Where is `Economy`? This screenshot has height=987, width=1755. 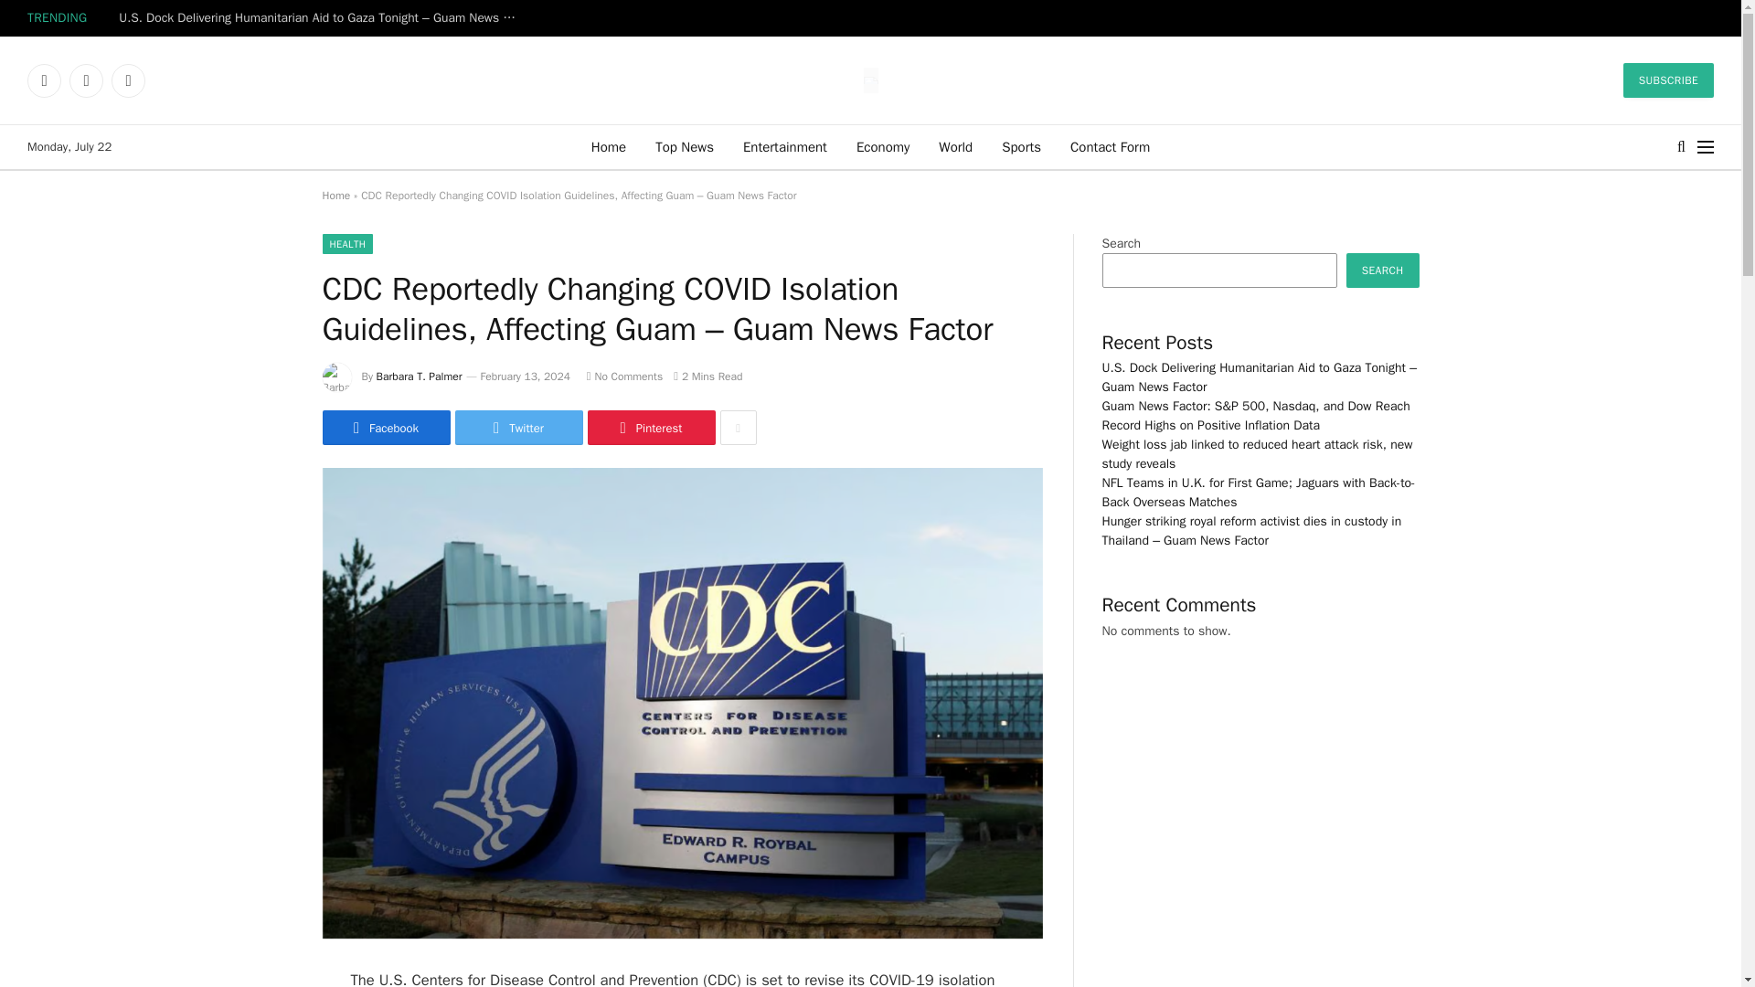
Economy is located at coordinates (883, 146).